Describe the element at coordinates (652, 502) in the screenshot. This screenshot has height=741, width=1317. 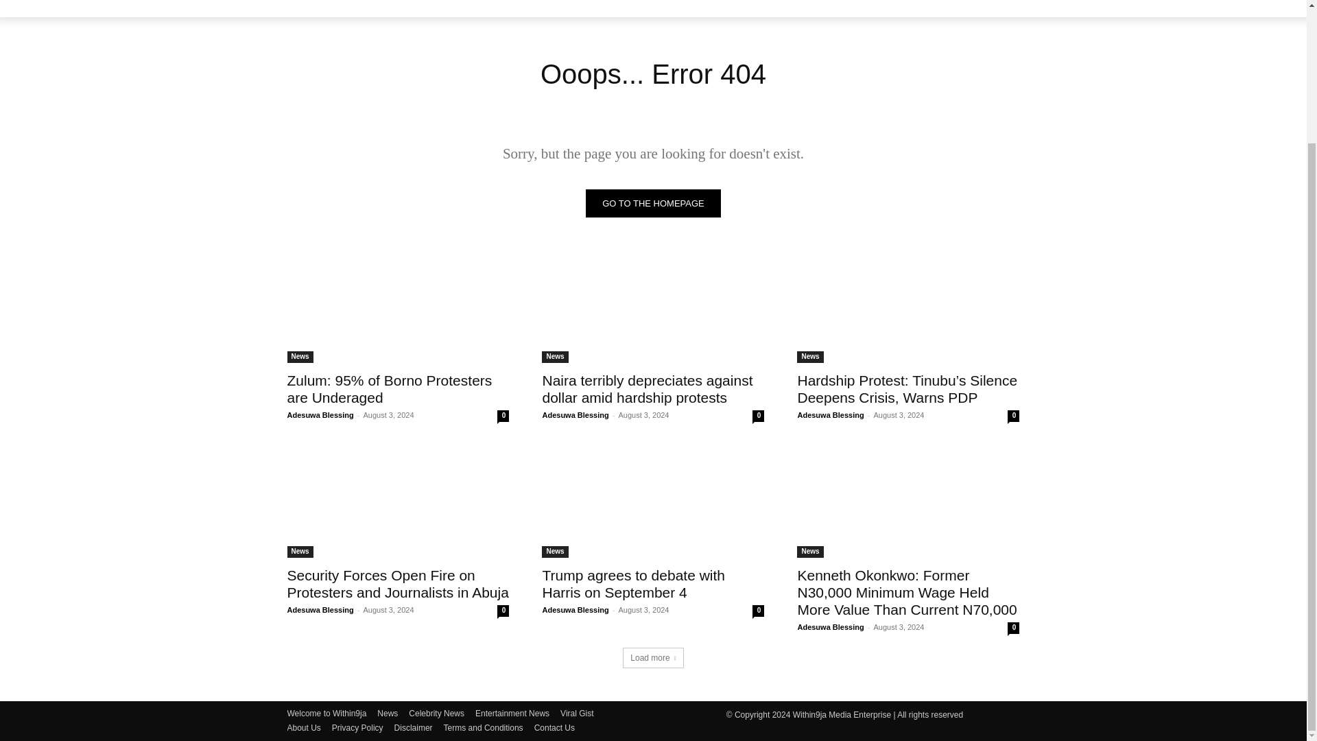
I see `Trump agrees to debate with Harris on September 4` at that location.